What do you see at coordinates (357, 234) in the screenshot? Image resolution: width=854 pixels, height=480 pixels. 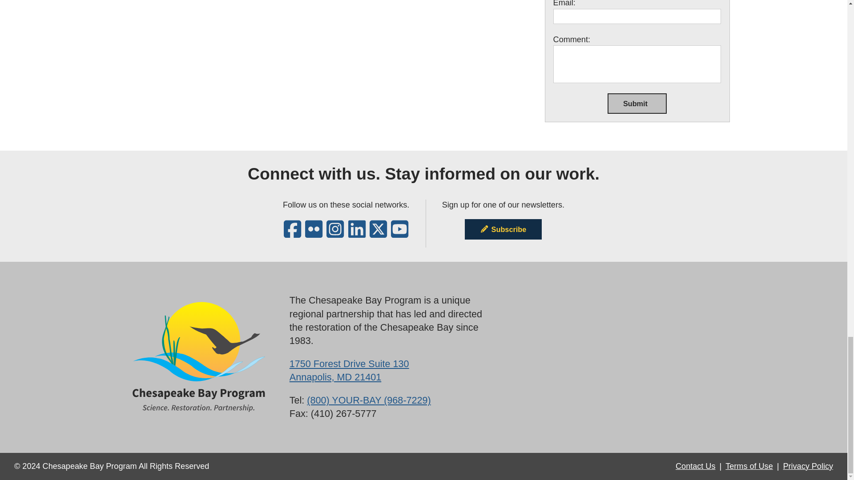 I see `Follow us on LinkedIn` at bounding box center [357, 234].